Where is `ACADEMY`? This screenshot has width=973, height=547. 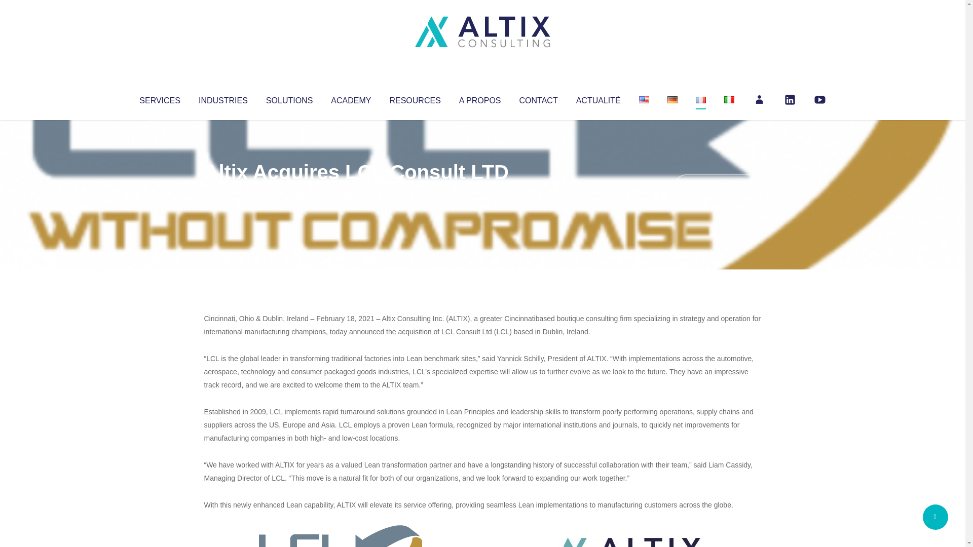
ACADEMY is located at coordinates (351, 98).